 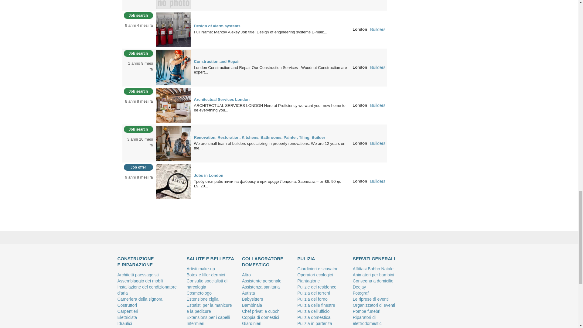 I want to click on Design of alarm systems, so click(x=174, y=29).